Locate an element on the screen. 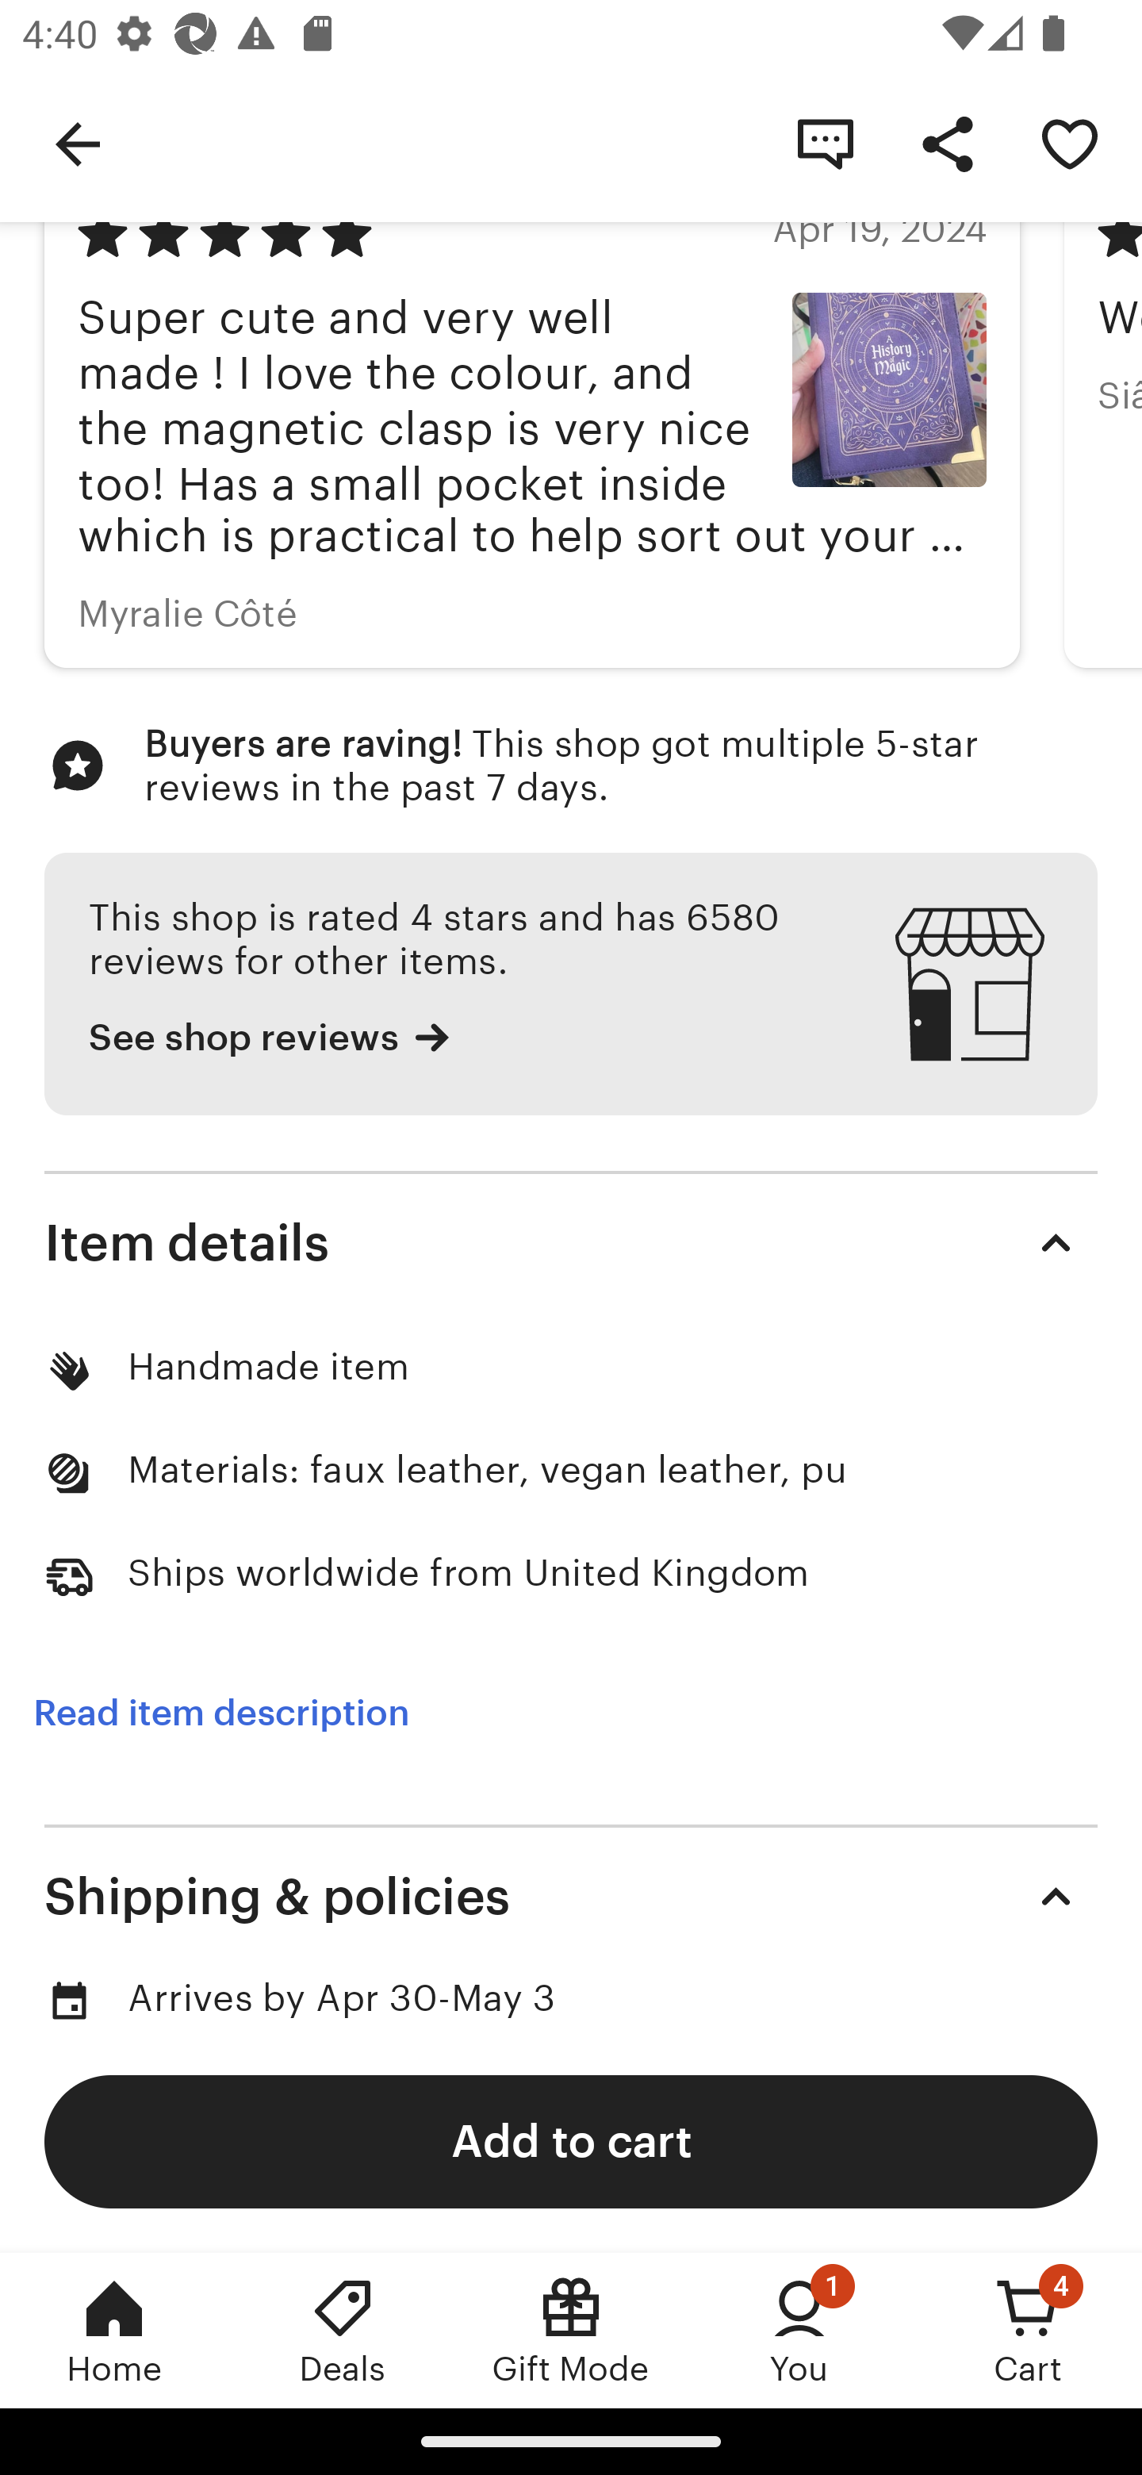 The width and height of the screenshot is (1142, 2475). You, 1 new notification You is located at coordinates (799, 2330).